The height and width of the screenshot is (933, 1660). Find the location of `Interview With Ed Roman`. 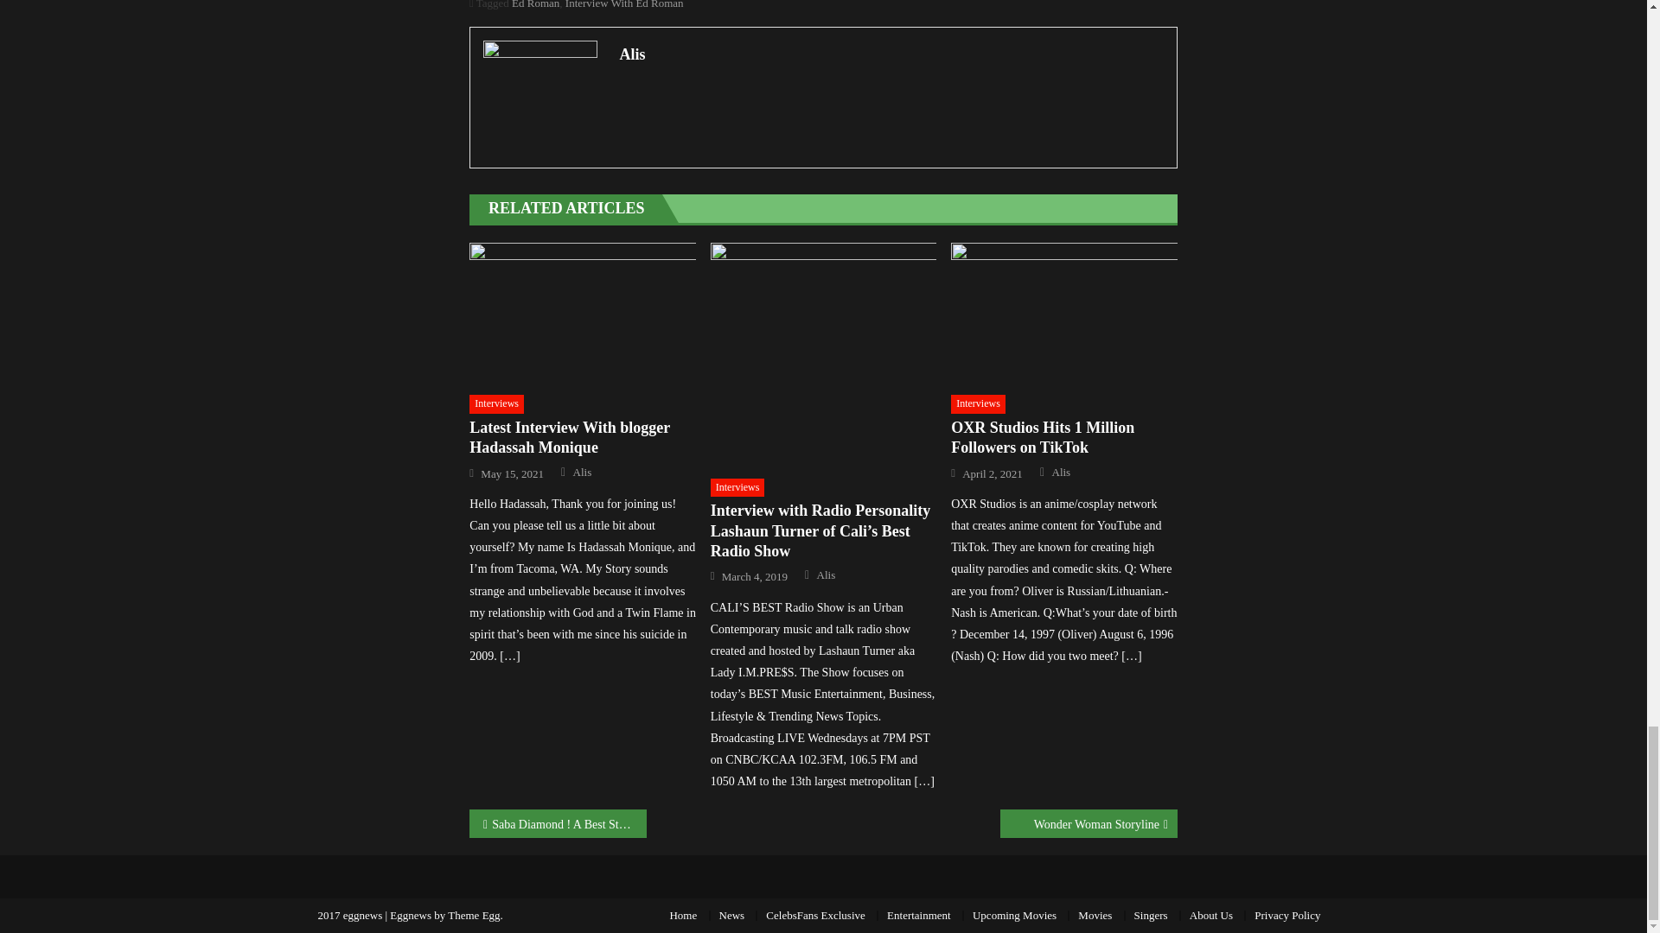

Interview With Ed Roman is located at coordinates (624, 4).